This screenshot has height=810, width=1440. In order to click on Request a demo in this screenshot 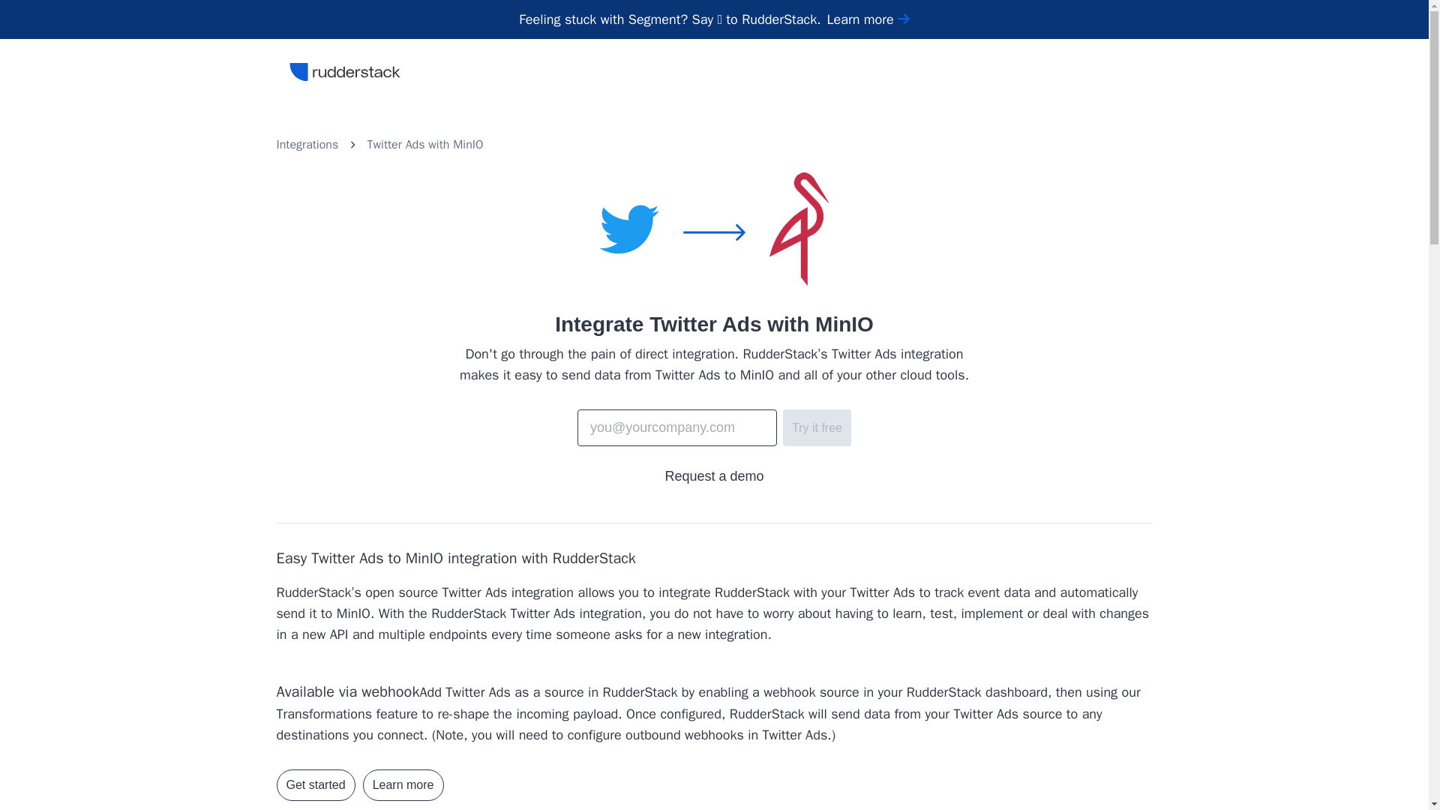, I will do `click(713, 477)`.